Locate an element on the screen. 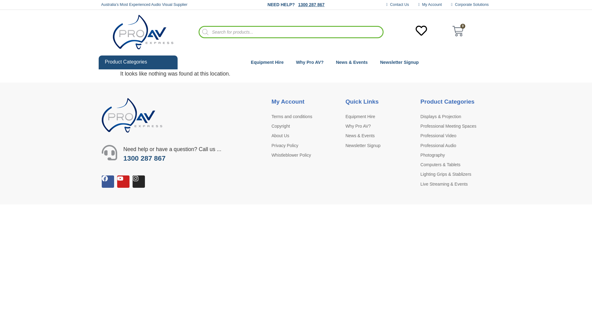  Corporate Solutions is located at coordinates (470, 4).